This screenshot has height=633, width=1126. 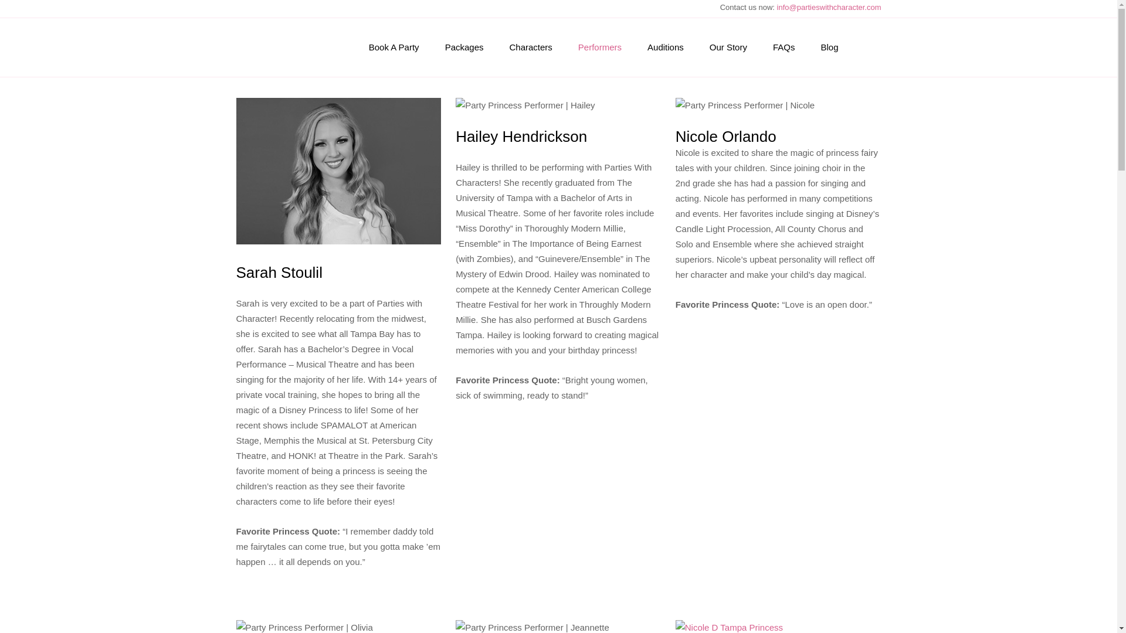 What do you see at coordinates (464, 47) in the screenshot?
I see `Packages` at bounding box center [464, 47].